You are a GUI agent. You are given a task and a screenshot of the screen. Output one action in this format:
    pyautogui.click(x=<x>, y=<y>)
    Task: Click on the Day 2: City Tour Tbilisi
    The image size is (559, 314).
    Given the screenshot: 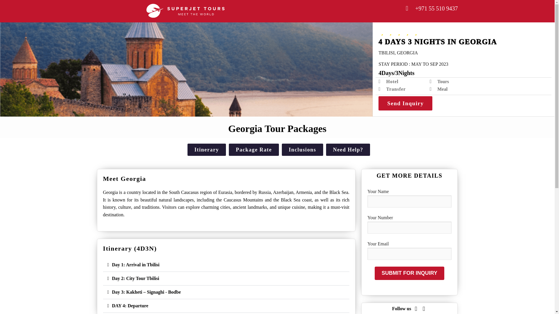 What is the action you would take?
    pyautogui.click(x=135, y=278)
    